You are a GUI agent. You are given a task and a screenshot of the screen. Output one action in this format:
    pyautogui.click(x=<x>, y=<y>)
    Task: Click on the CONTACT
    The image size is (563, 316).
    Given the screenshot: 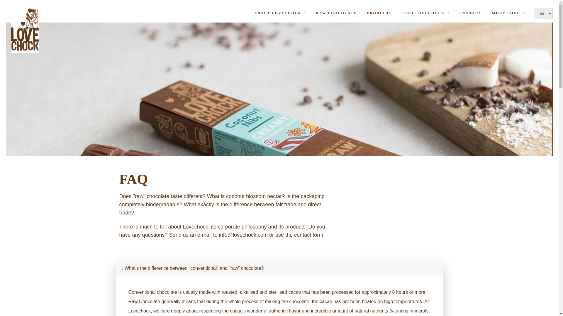 What is the action you would take?
    pyautogui.click(x=470, y=13)
    